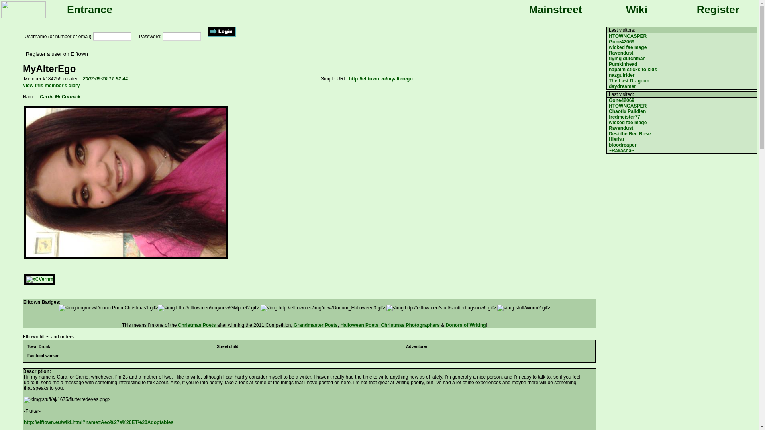 Image resolution: width=765 pixels, height=430 pixels. Describe the element at coordinates (622, 75) in the screenshot. I see `nazgulrider` at that location.